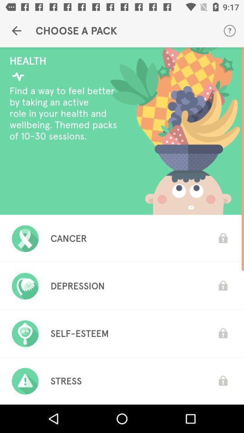  What do you see at coordinates (80, 333) in the screenshot?
I see `select self-esteem` at bounding box center [80, 333].